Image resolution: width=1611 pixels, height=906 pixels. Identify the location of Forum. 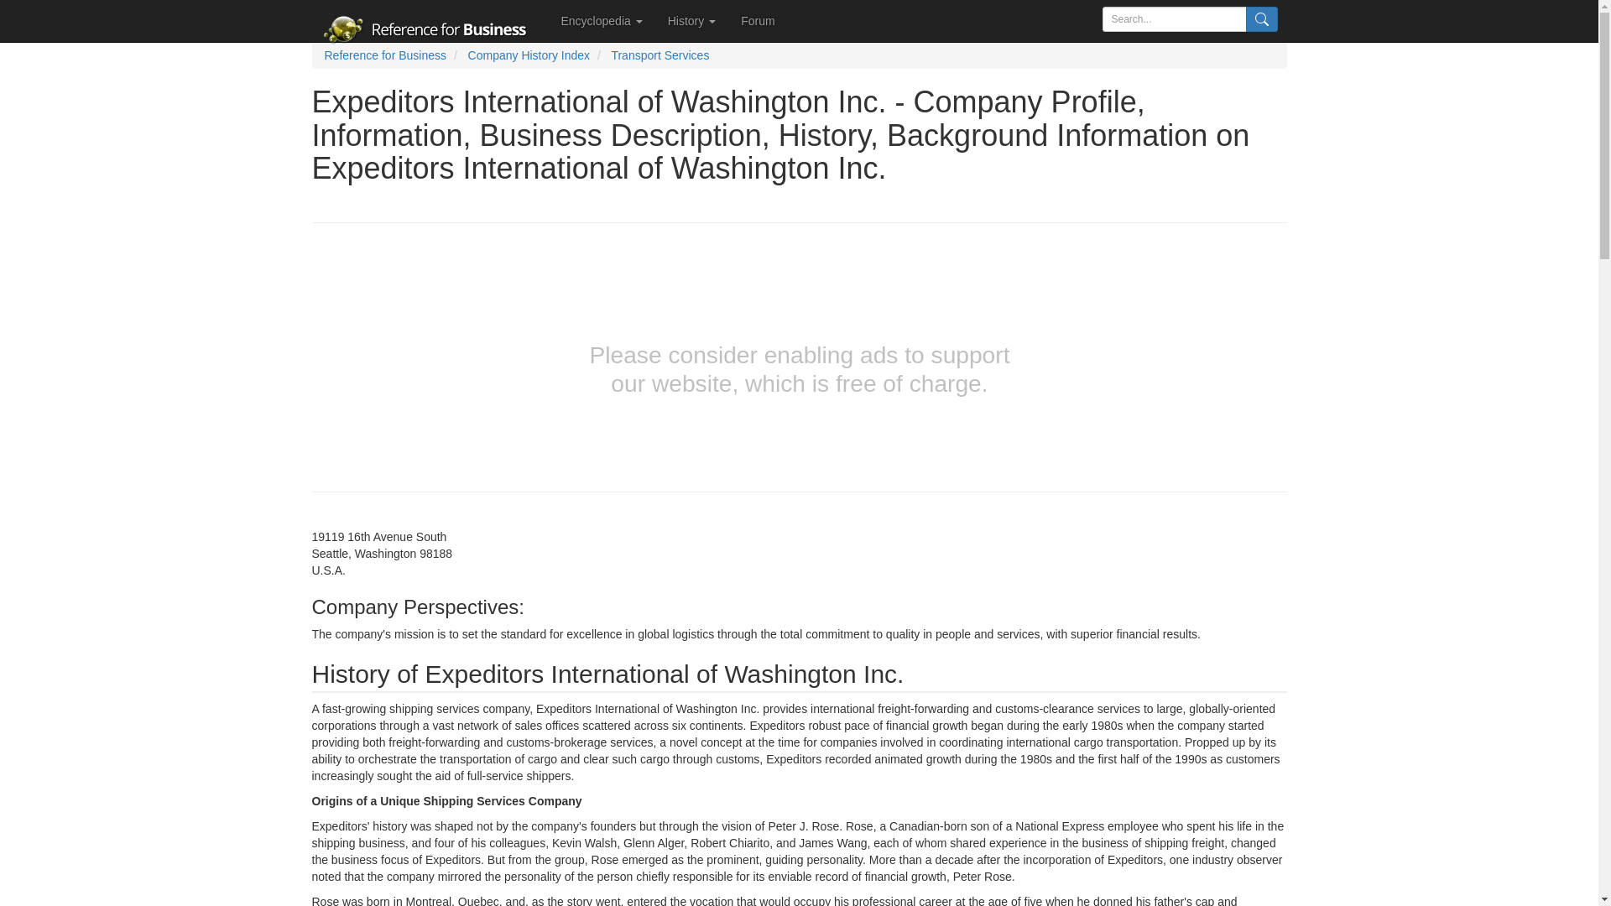
(757, 20).